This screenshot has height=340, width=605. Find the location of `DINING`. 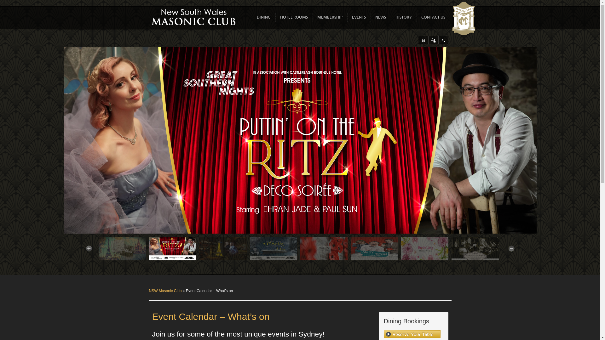

DINING is located at coordinates (263, 18).